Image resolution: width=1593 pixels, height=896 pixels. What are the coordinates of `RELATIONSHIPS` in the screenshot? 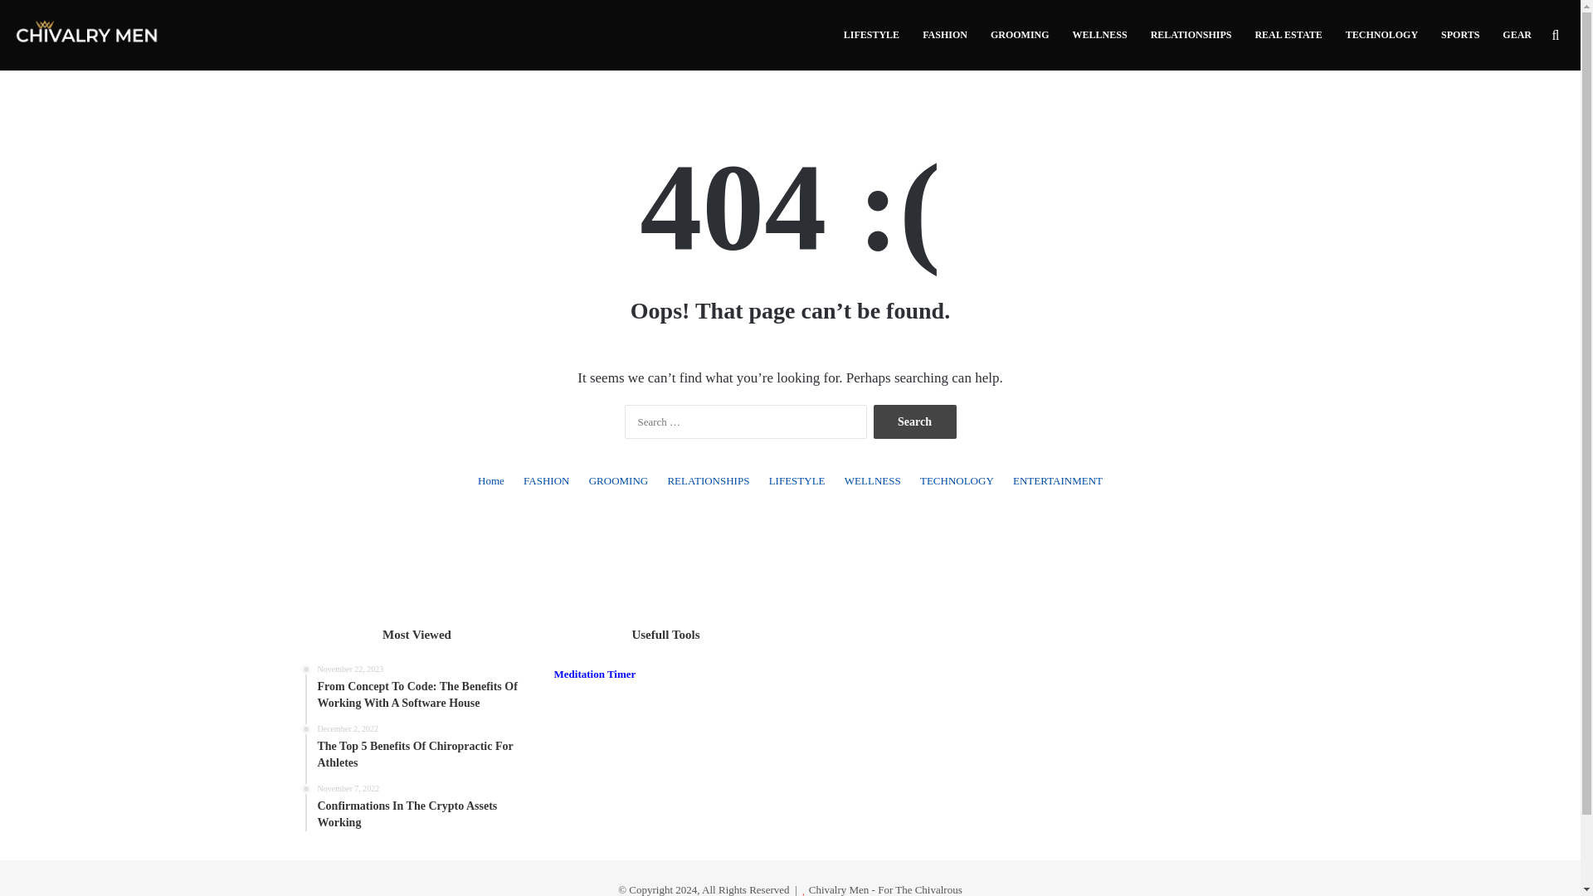 It's located at (708, 480).